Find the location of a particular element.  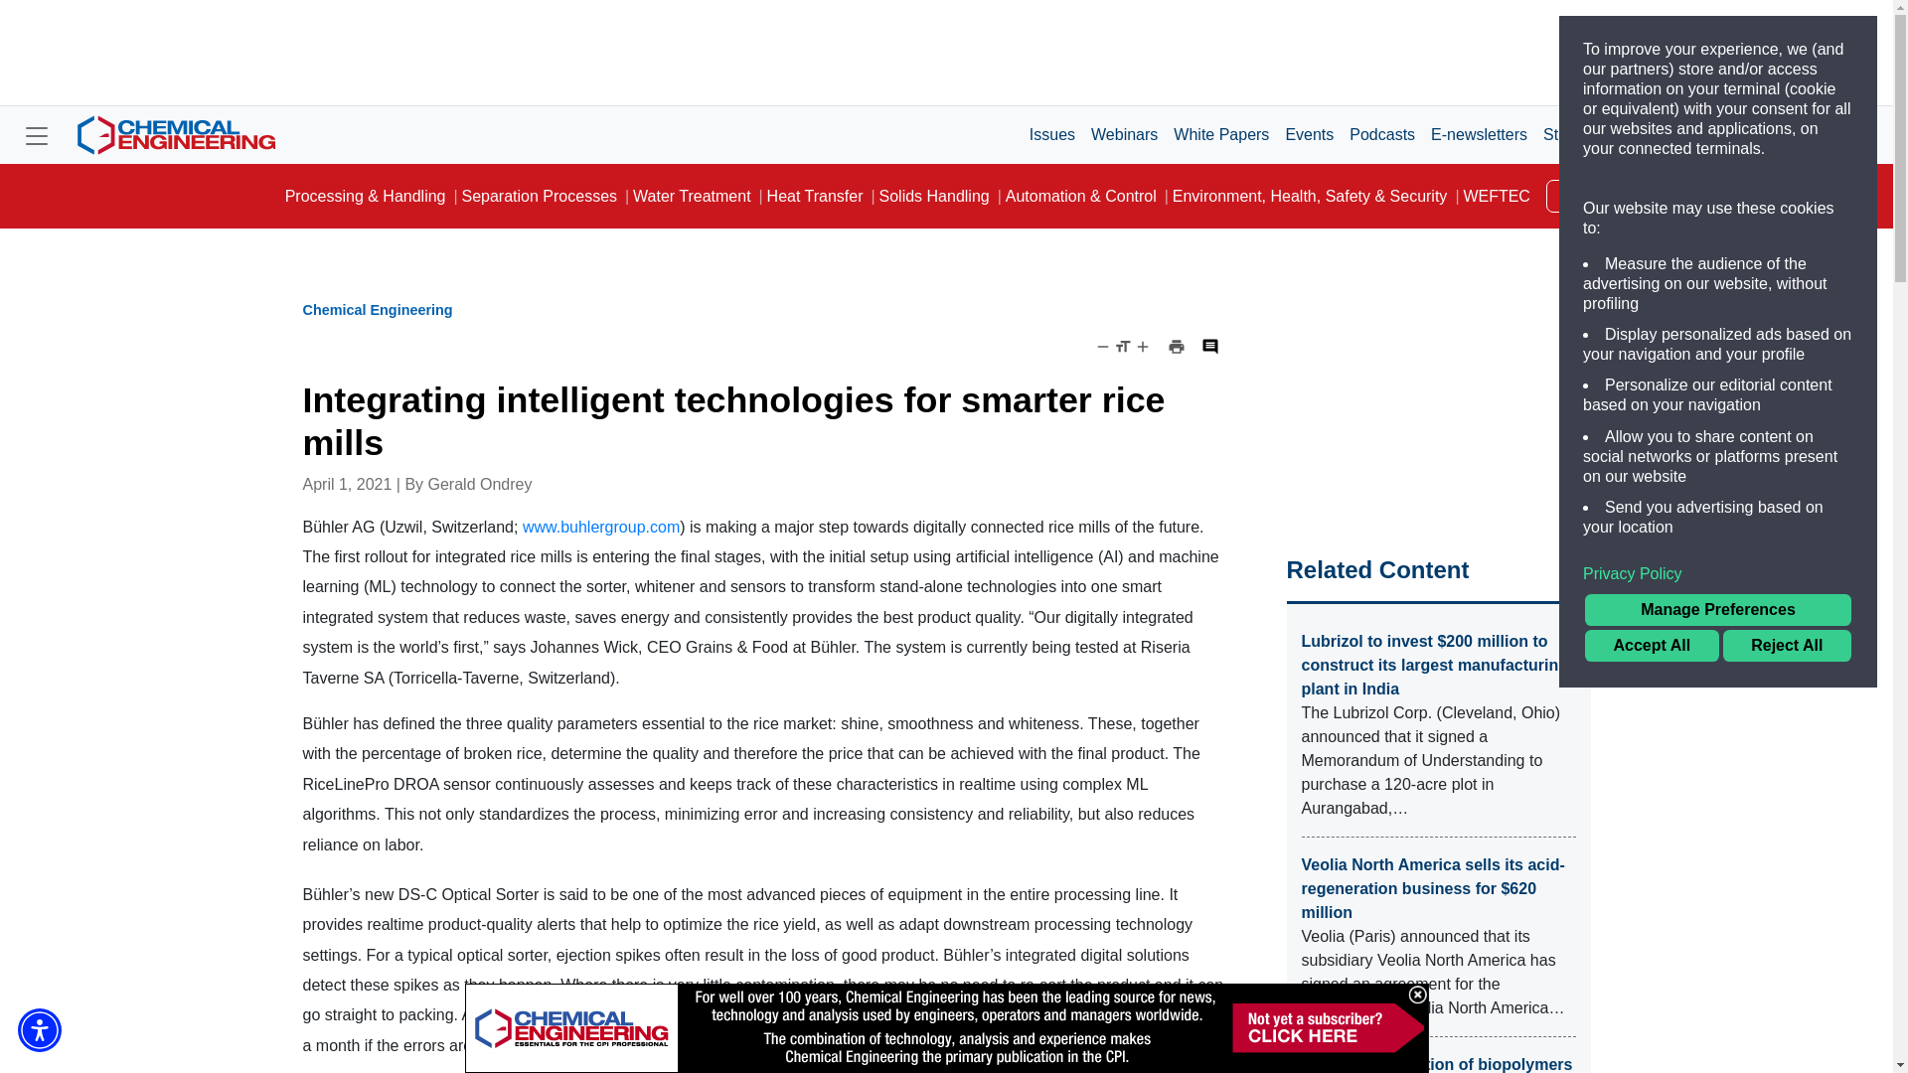

Heat Transfer is located at coordinates (815, 197).